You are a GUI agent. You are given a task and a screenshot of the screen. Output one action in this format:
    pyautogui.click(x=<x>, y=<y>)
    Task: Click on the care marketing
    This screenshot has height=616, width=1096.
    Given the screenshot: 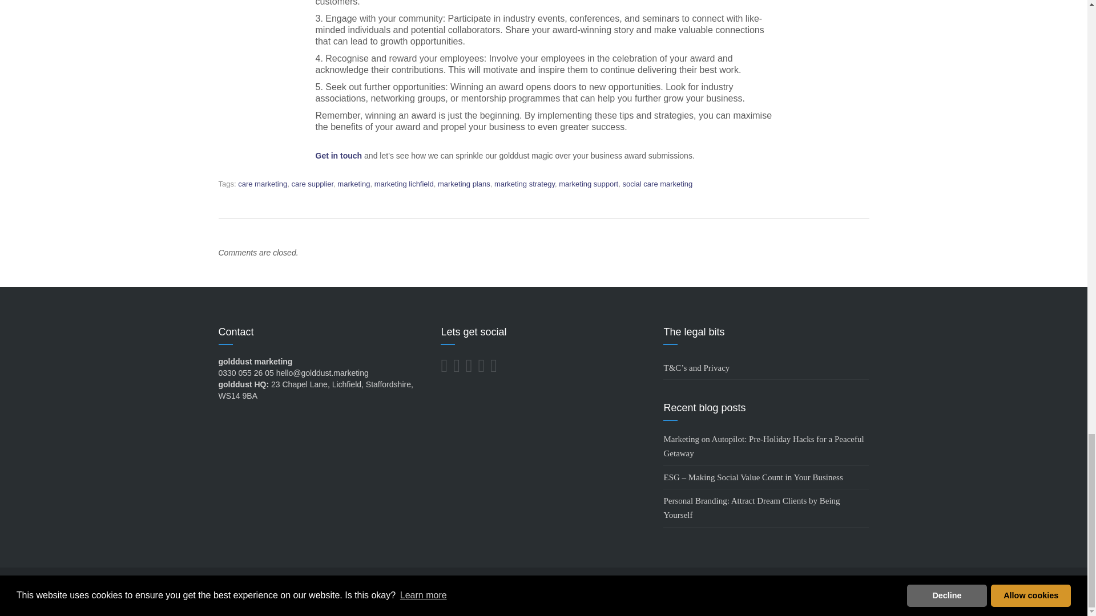 What is the action you would take?
    pyautogui.click(x=263, y=184)
    